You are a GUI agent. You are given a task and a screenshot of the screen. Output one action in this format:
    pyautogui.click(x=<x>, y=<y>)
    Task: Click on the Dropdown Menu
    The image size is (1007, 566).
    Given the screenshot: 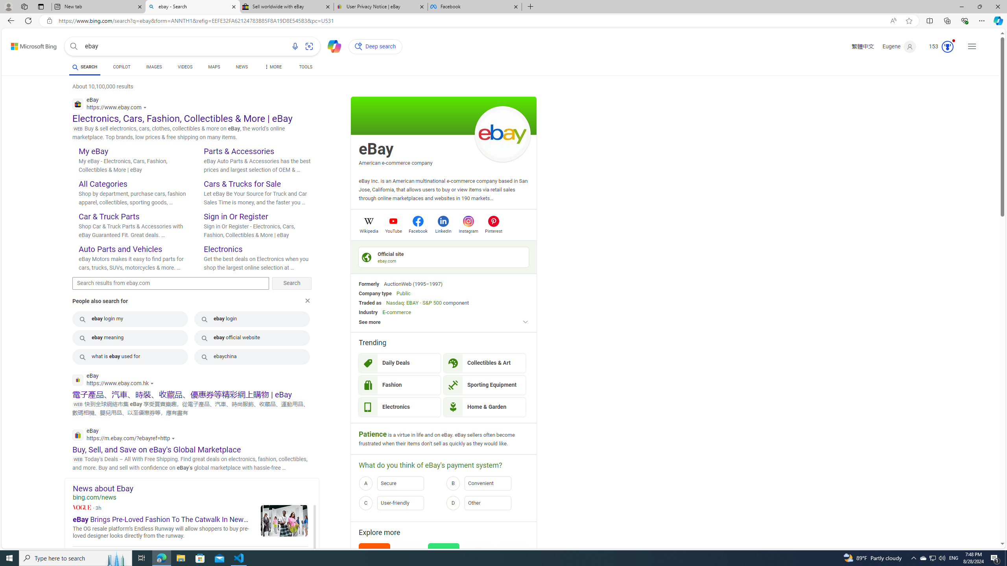 What is the action you would take?
    pyautogui.click(x=272, y=67)
    